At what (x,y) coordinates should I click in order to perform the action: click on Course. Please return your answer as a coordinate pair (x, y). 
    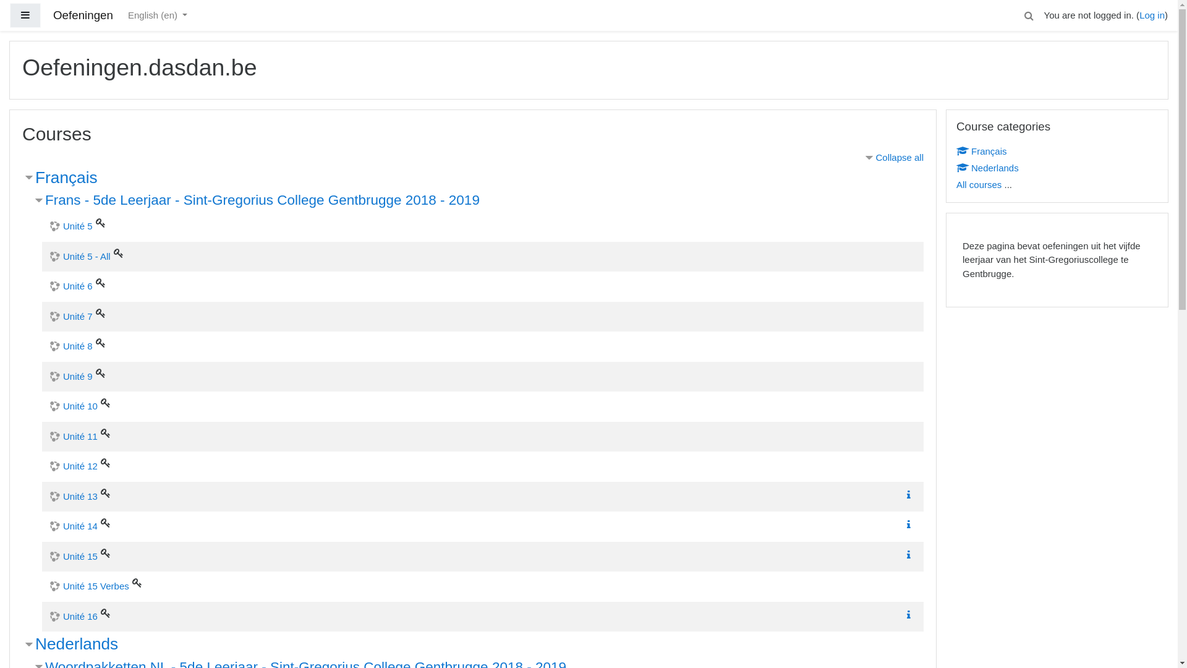
    Looking at the image, I should click on (961, 167).